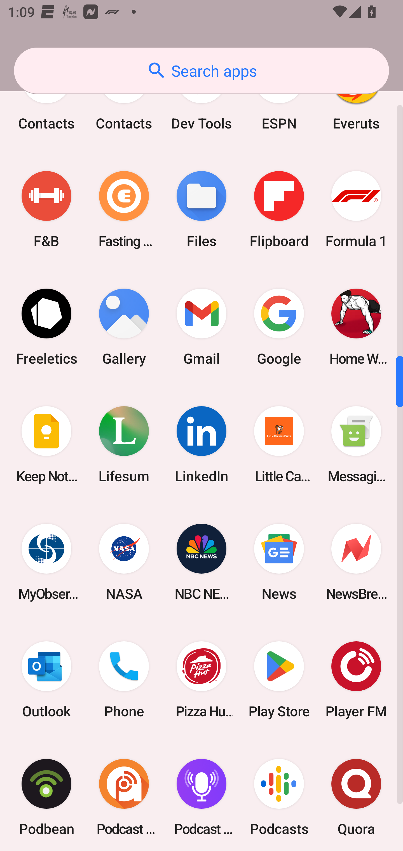  Describe the element at coordinates (201, 327) in the screenshot. I see `Gmail` at that location.